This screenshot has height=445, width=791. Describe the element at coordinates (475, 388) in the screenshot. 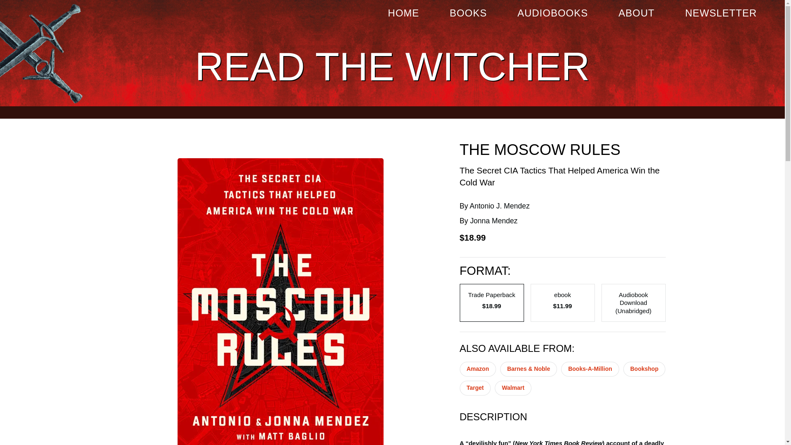

I see `Target` at that location.